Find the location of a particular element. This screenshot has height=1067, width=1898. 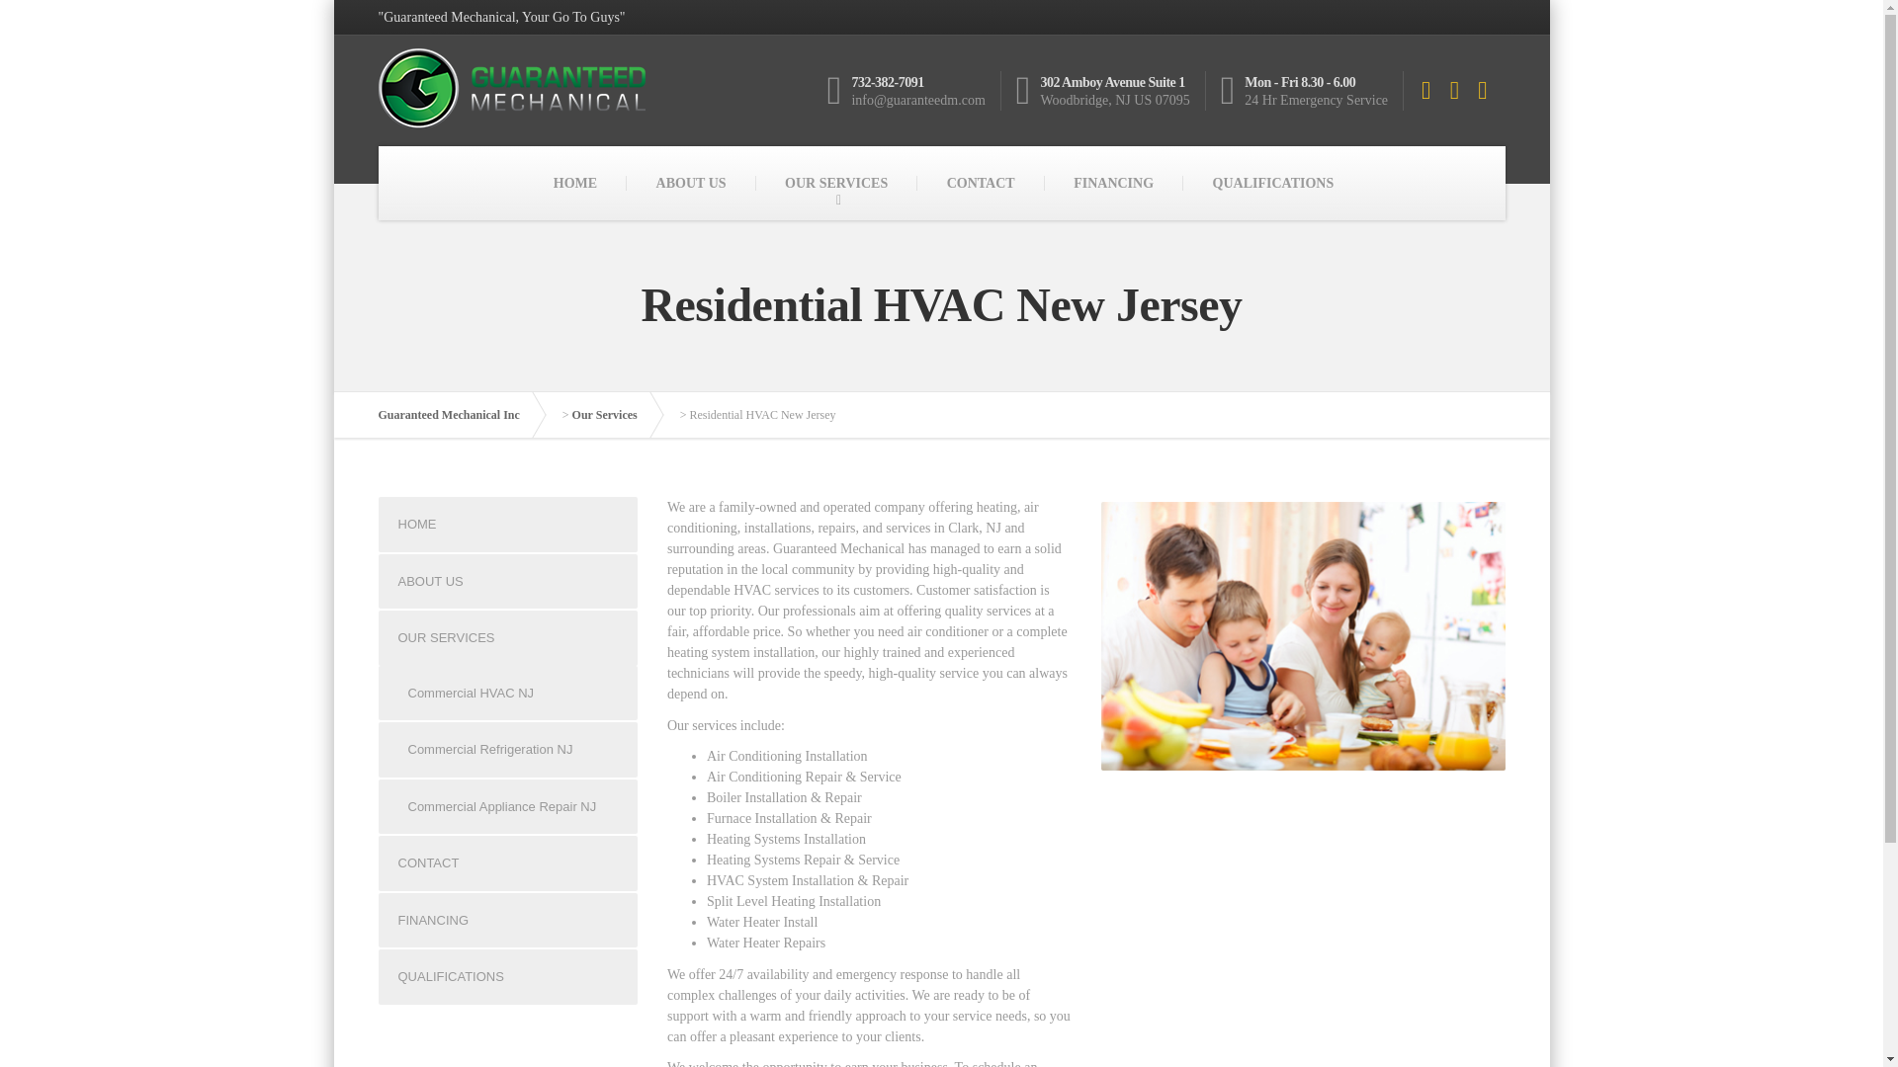

FINANCING is located at coordinates (1113, 182).